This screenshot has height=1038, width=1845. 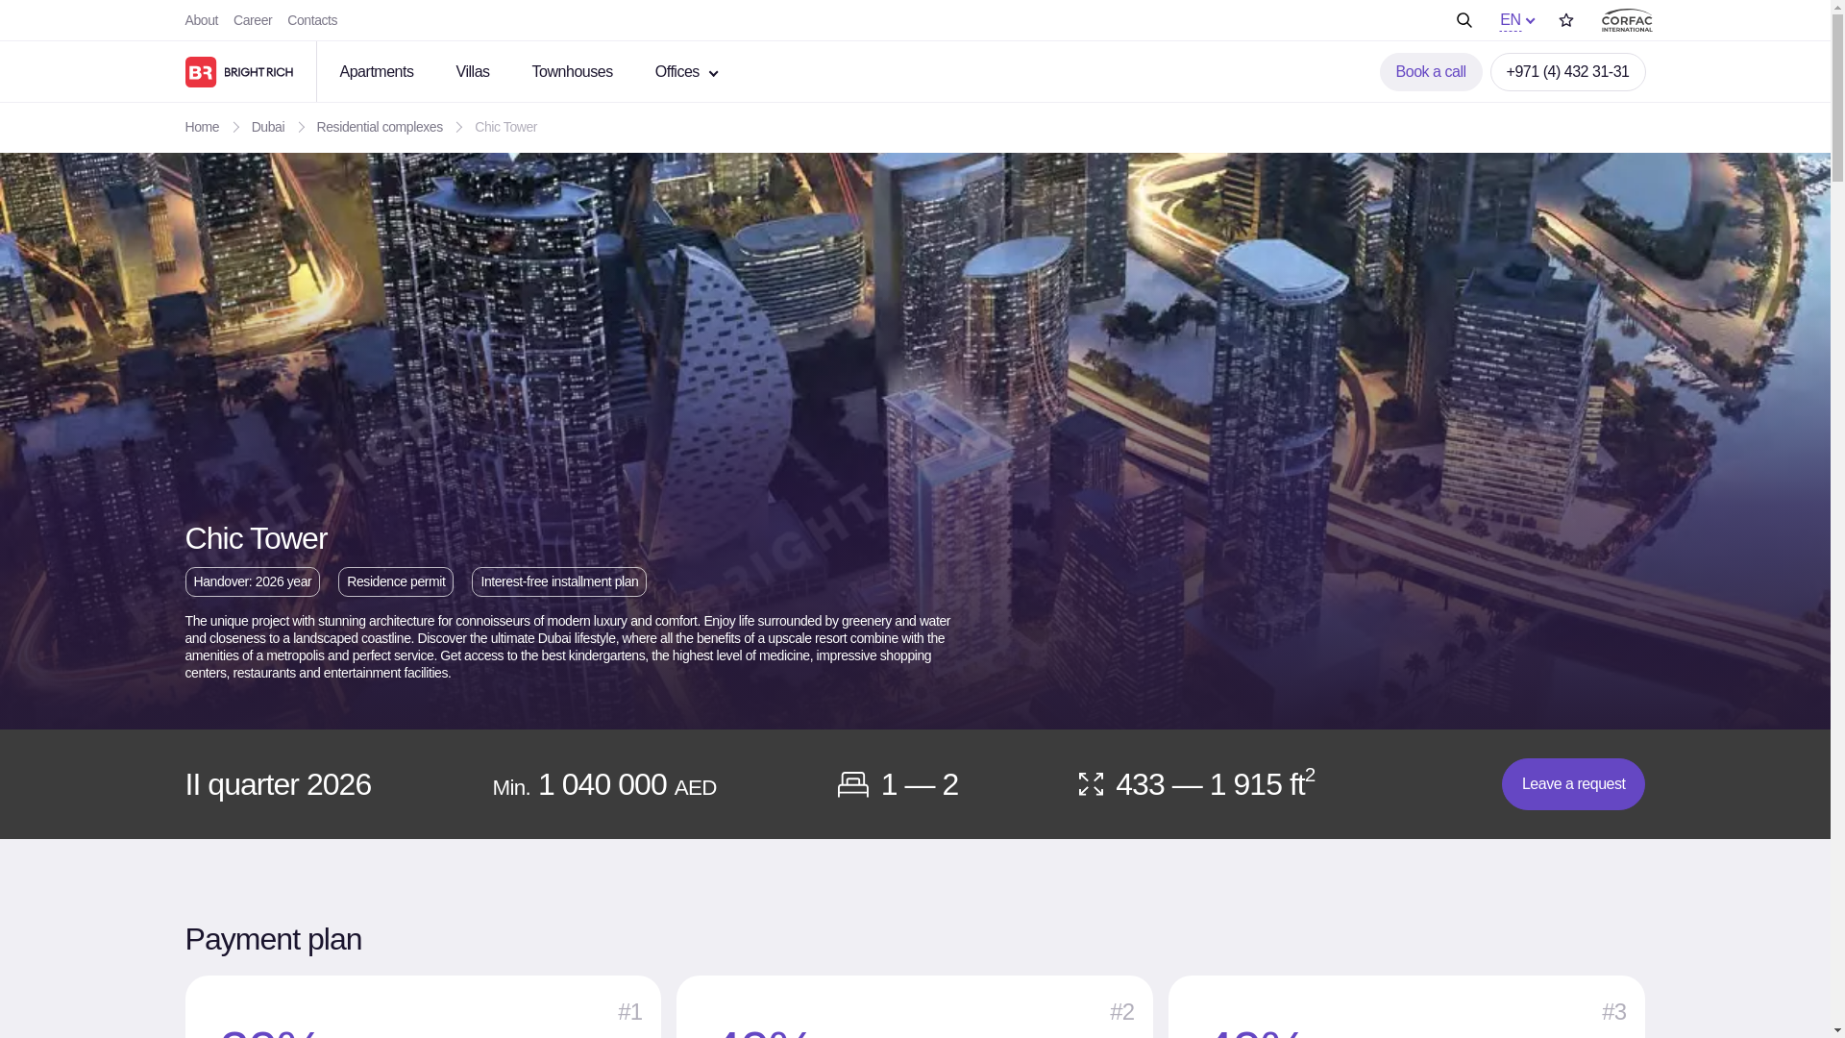 What do you see at coordinates (582, 71) in the screenshot?
I see `Townhouses` at bounding box center [582, 71].